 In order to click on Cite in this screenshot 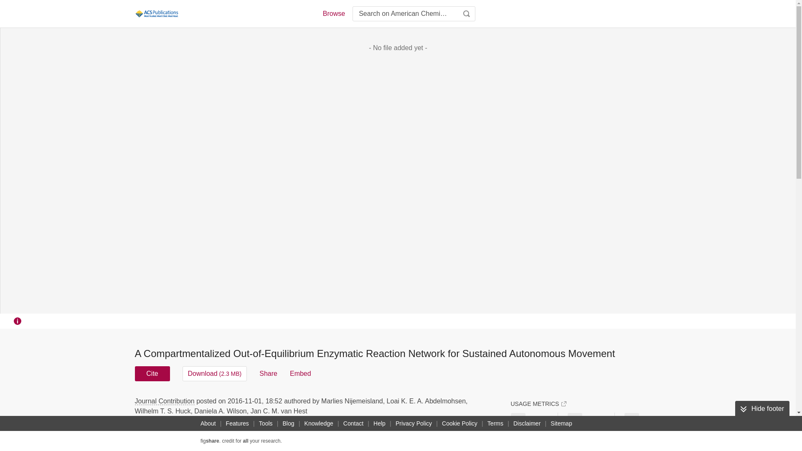, I will do `click(152, 373)`.